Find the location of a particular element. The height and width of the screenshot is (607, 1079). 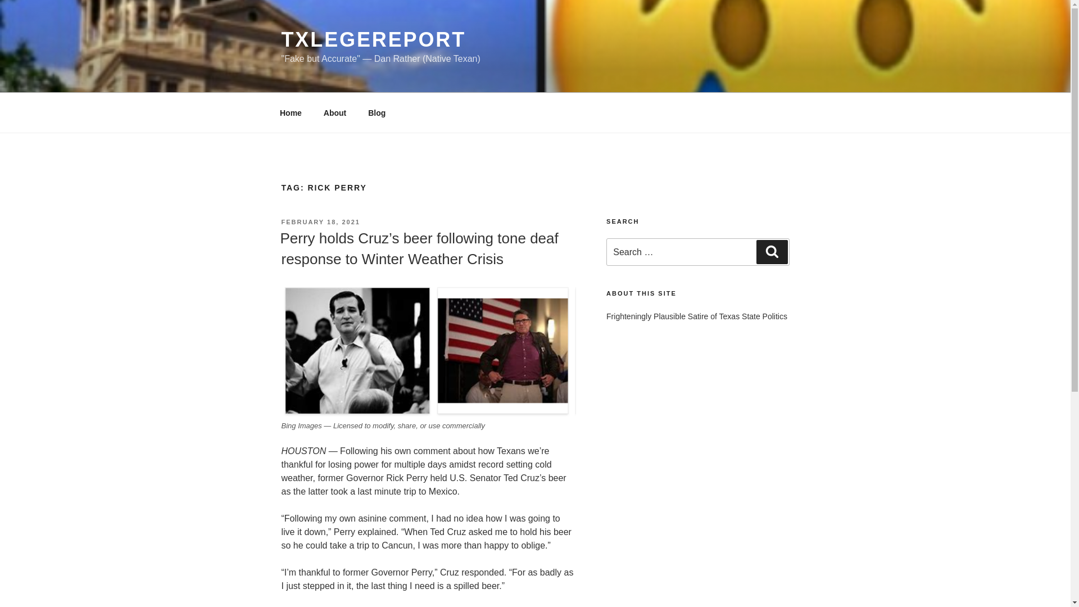

About is located at coordinates (335, 112).